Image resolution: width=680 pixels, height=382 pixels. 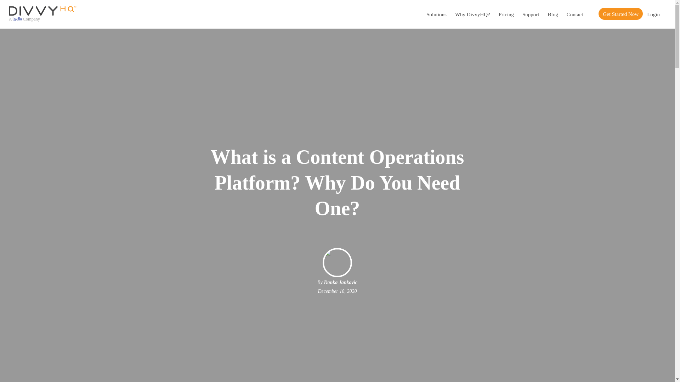 What do you see at coordinates (337, 291) in the screenshot?
I see `December 18, 2020` at bounding box center [337, 291].